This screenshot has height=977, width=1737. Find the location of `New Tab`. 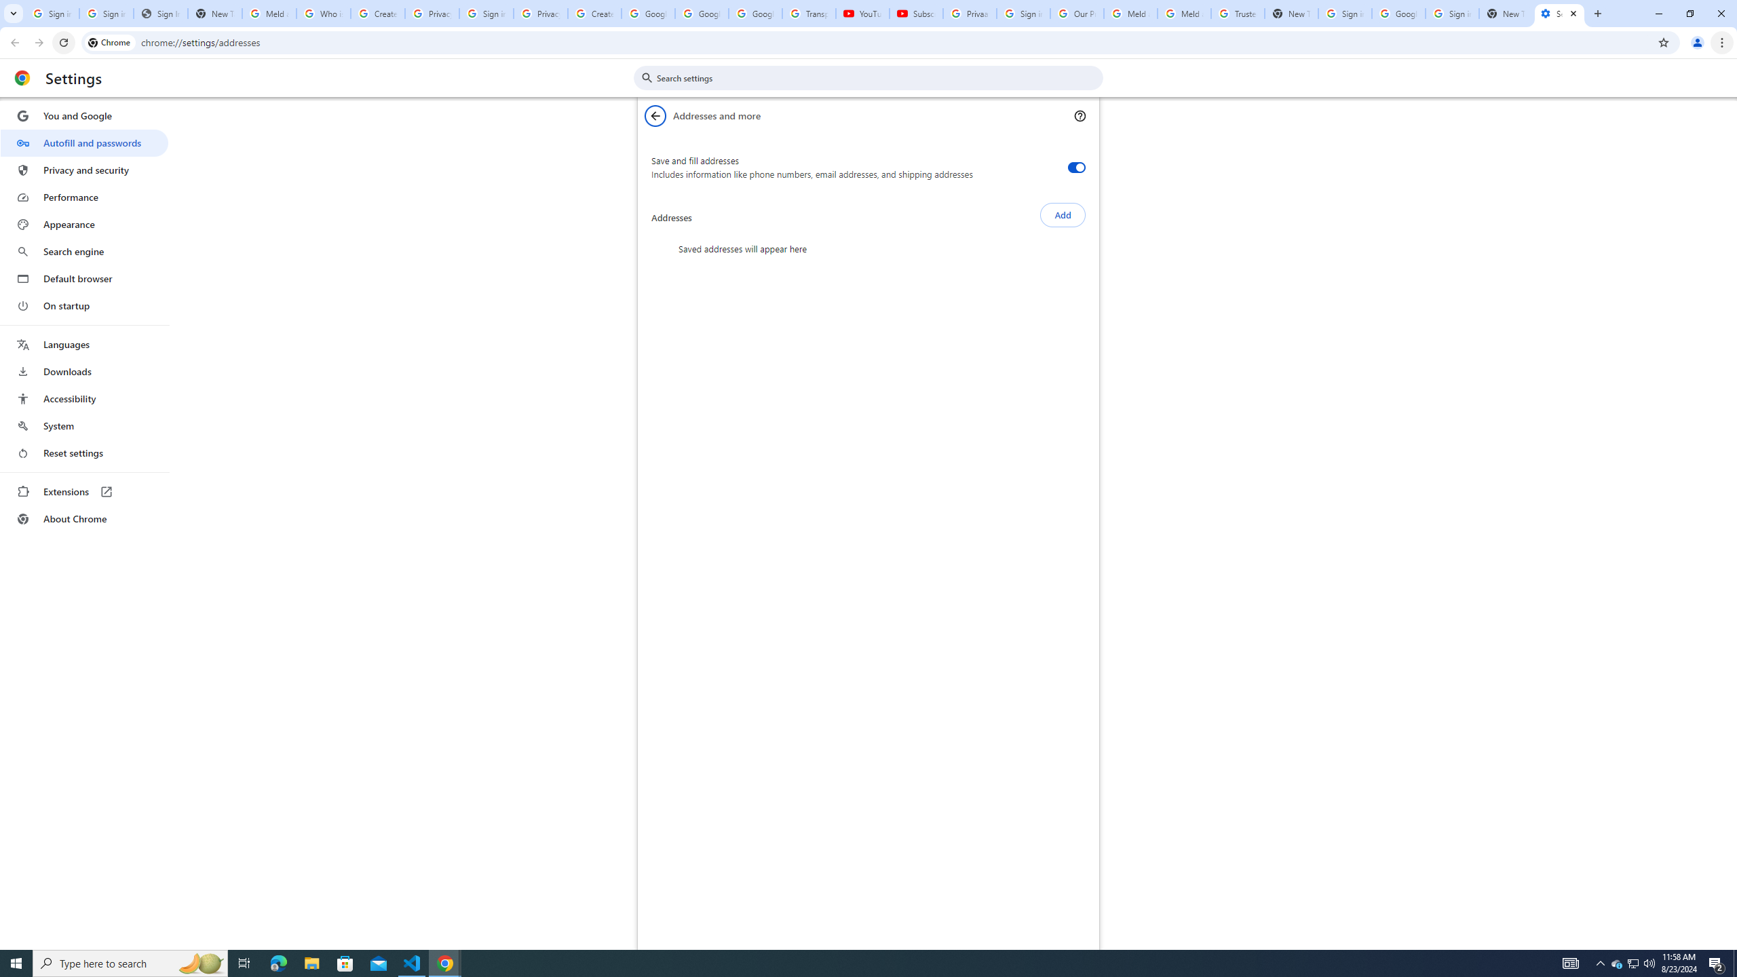

New Tab is located at coordinates (1506, 14).